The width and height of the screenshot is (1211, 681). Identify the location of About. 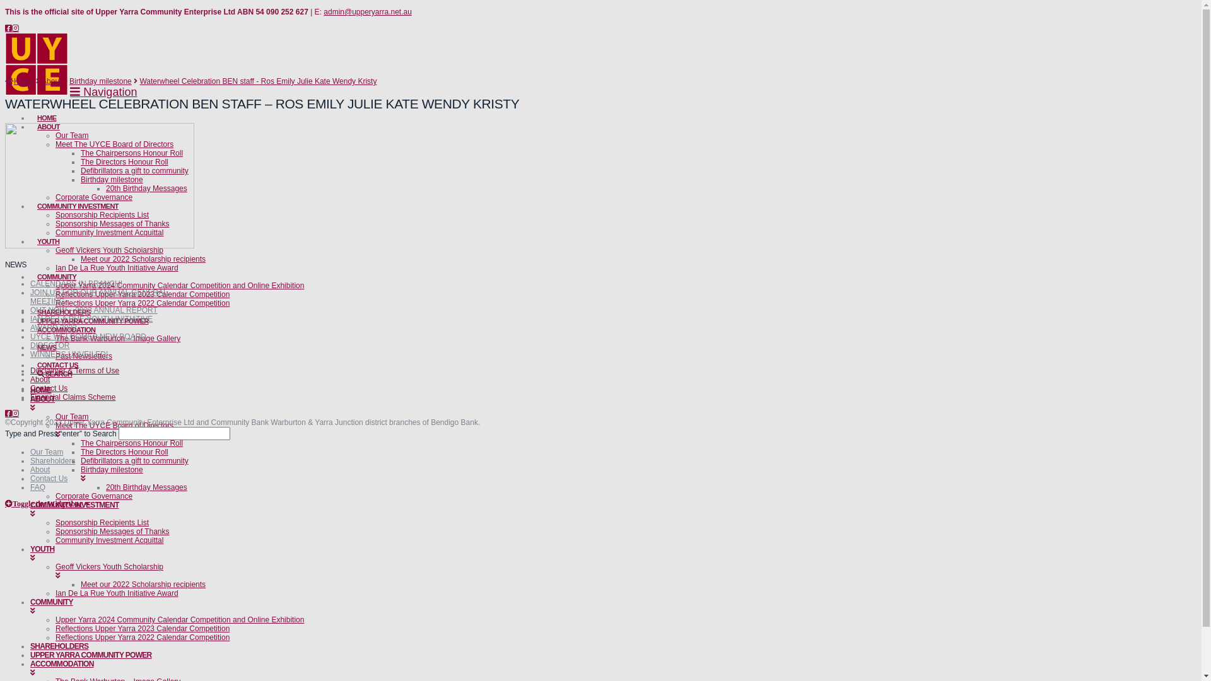
(52, 81).